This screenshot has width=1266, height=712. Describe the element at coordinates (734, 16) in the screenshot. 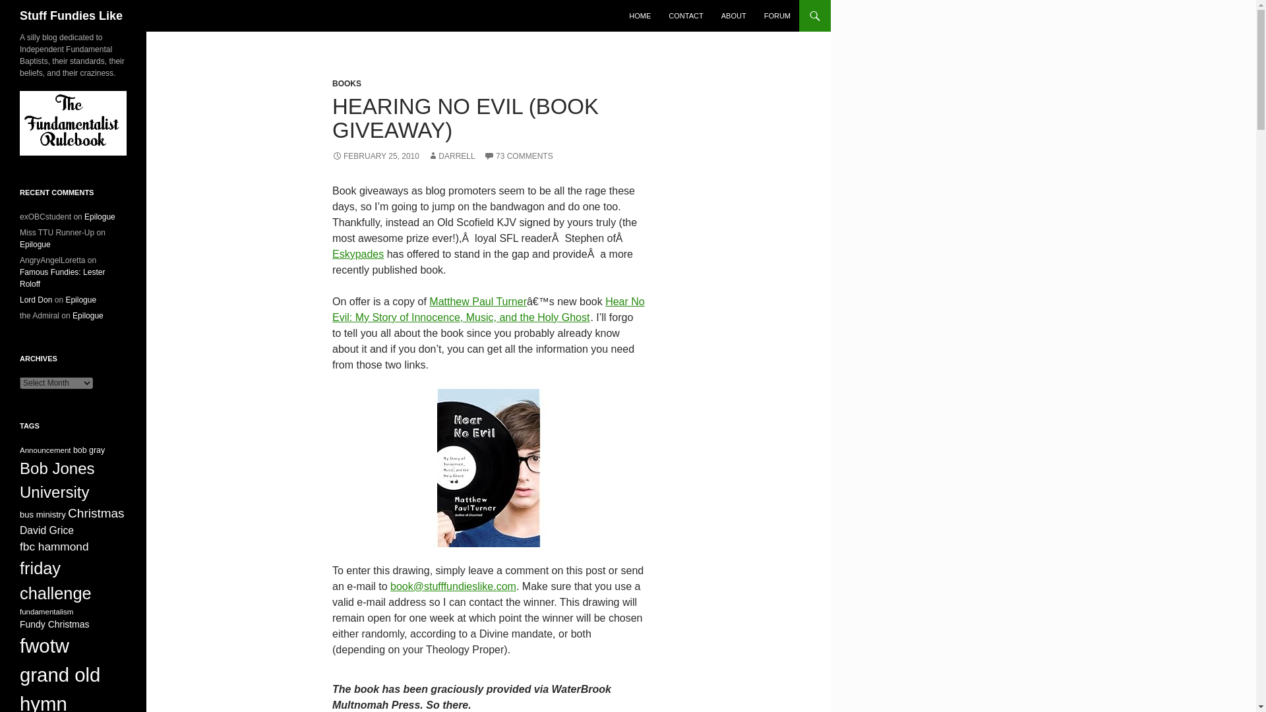

I see `ABOUT` at that location.